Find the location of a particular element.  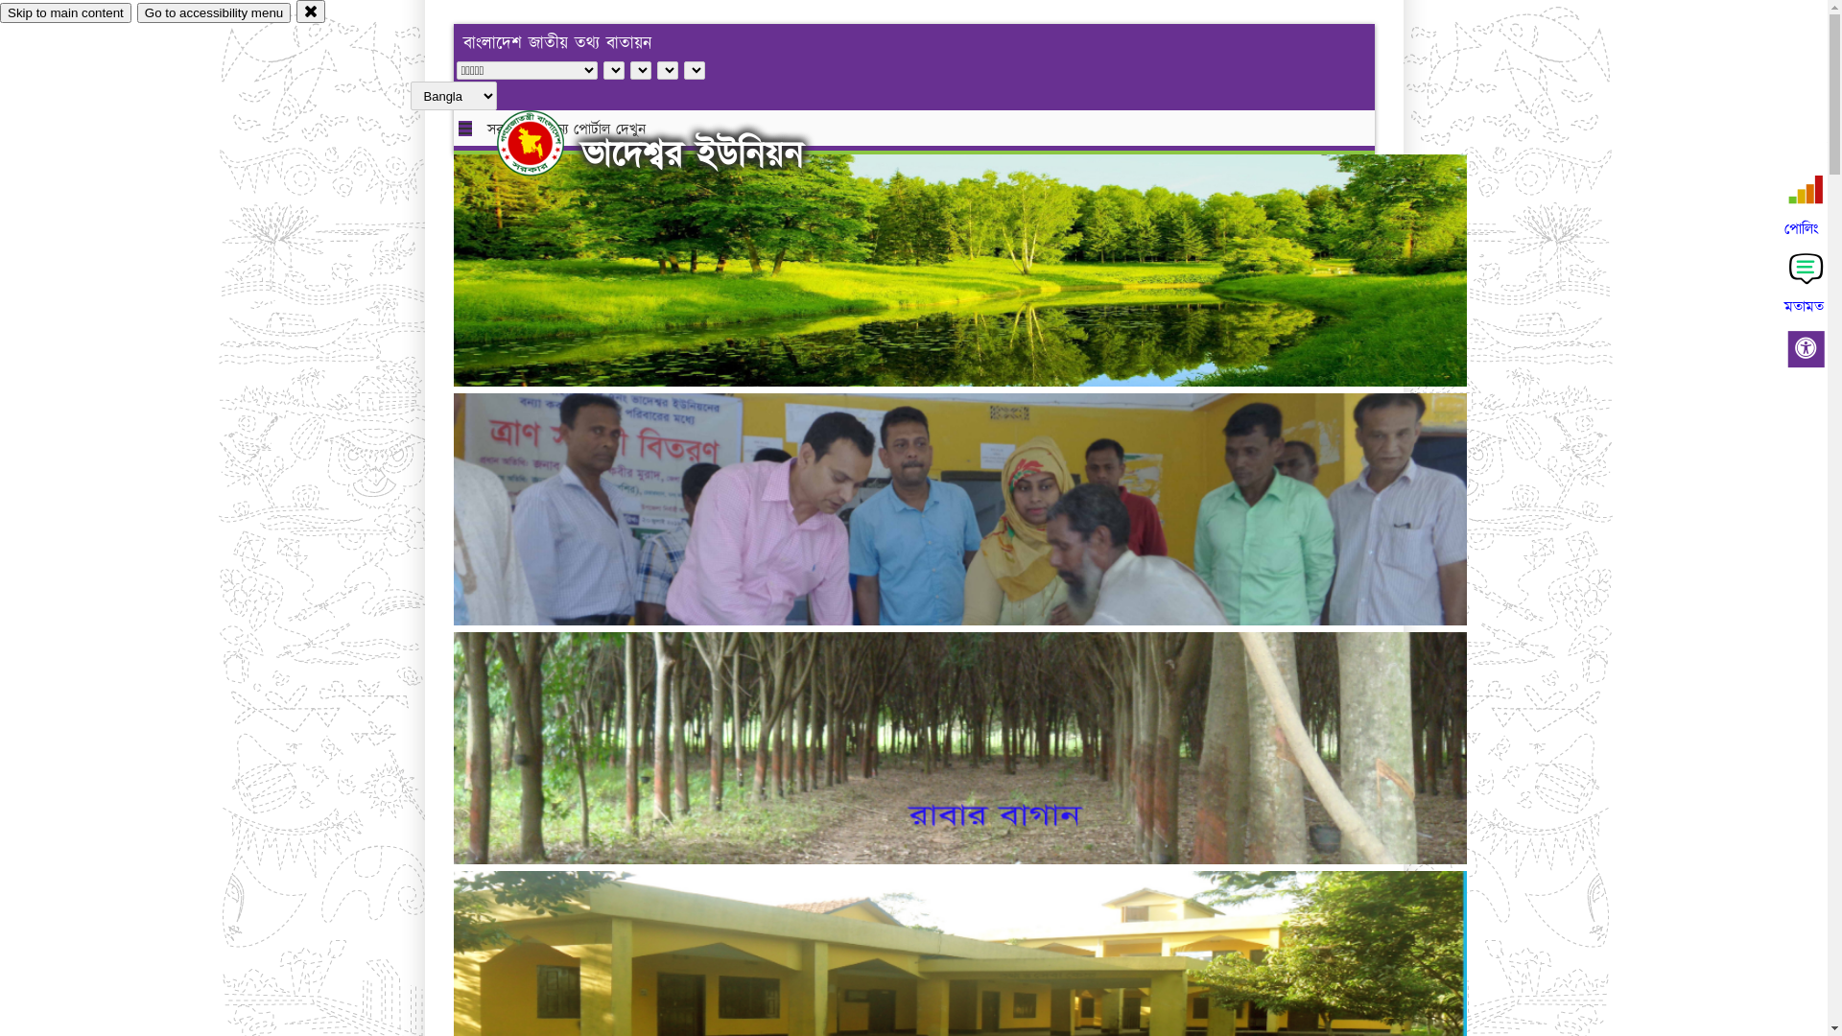

Skip to main content is located at coordinates (65, 13).